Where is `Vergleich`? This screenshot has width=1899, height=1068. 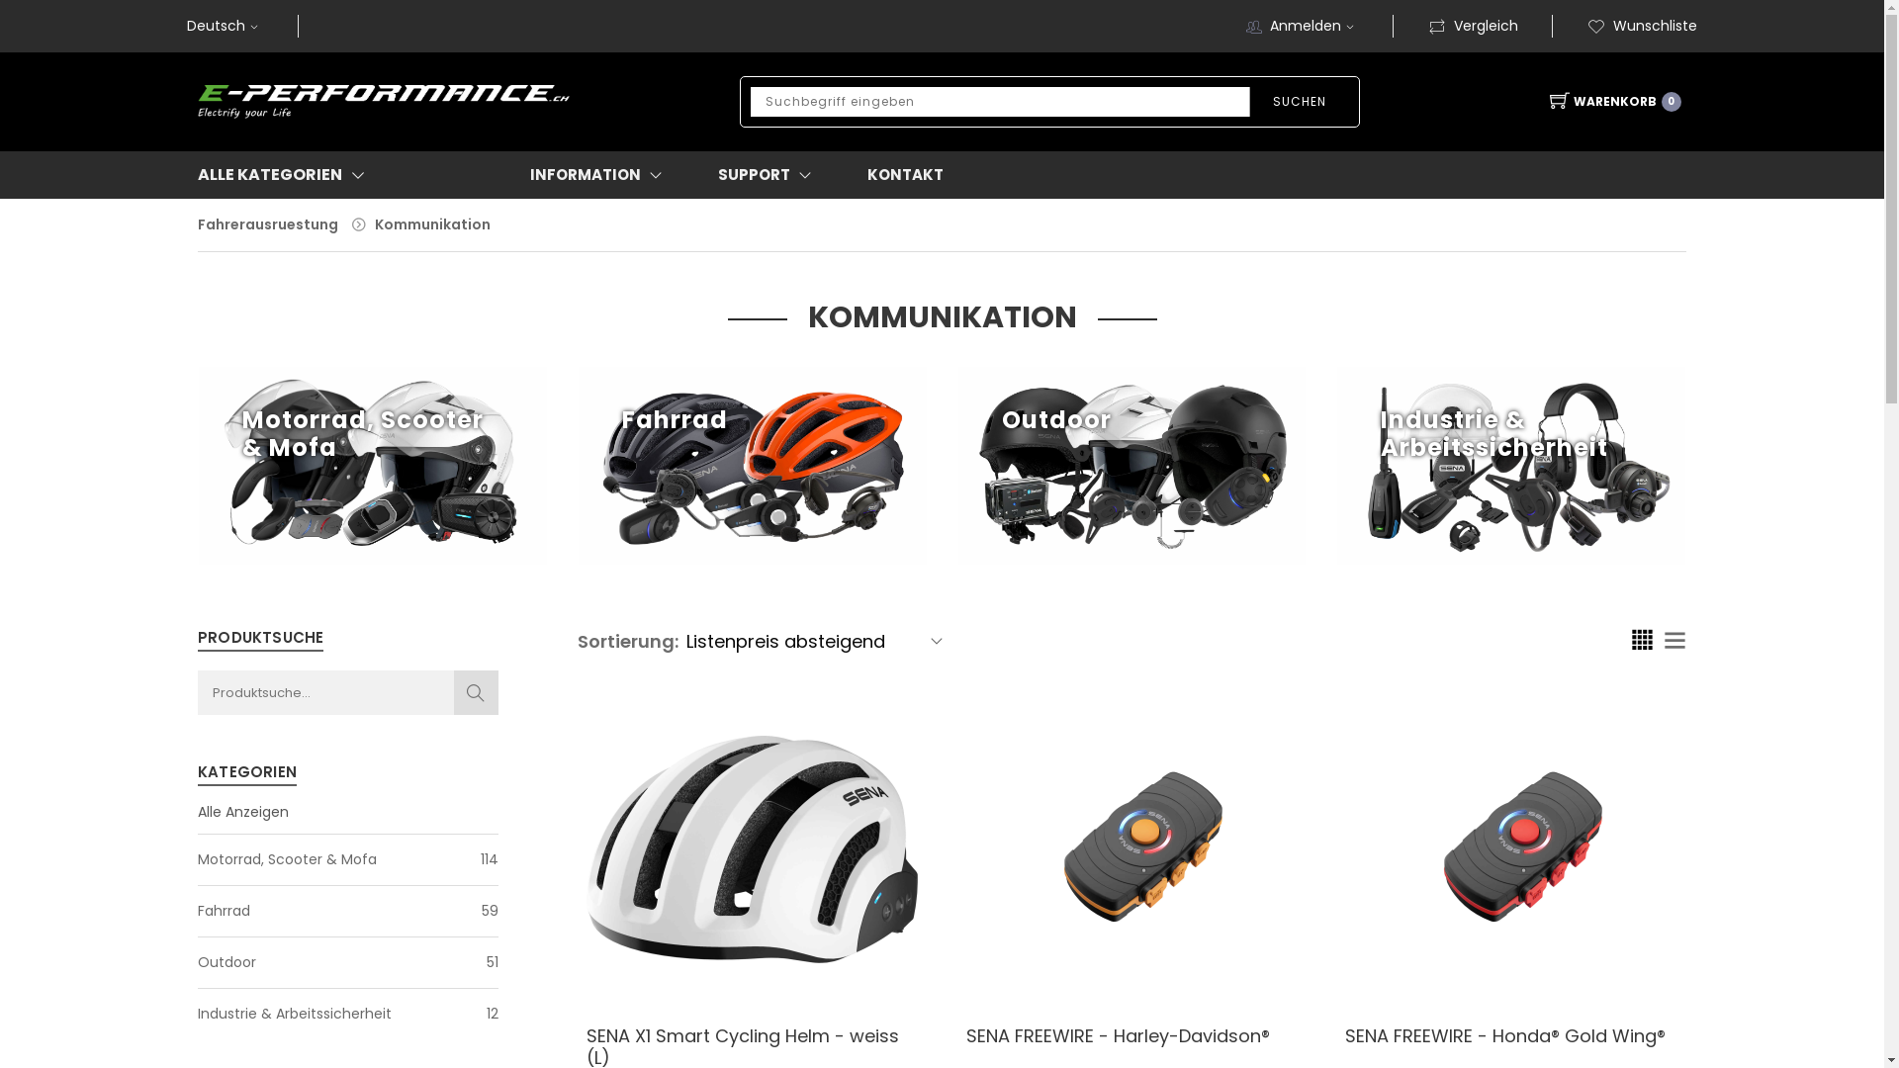
Vergleich is located at coordinates (1474, 26).